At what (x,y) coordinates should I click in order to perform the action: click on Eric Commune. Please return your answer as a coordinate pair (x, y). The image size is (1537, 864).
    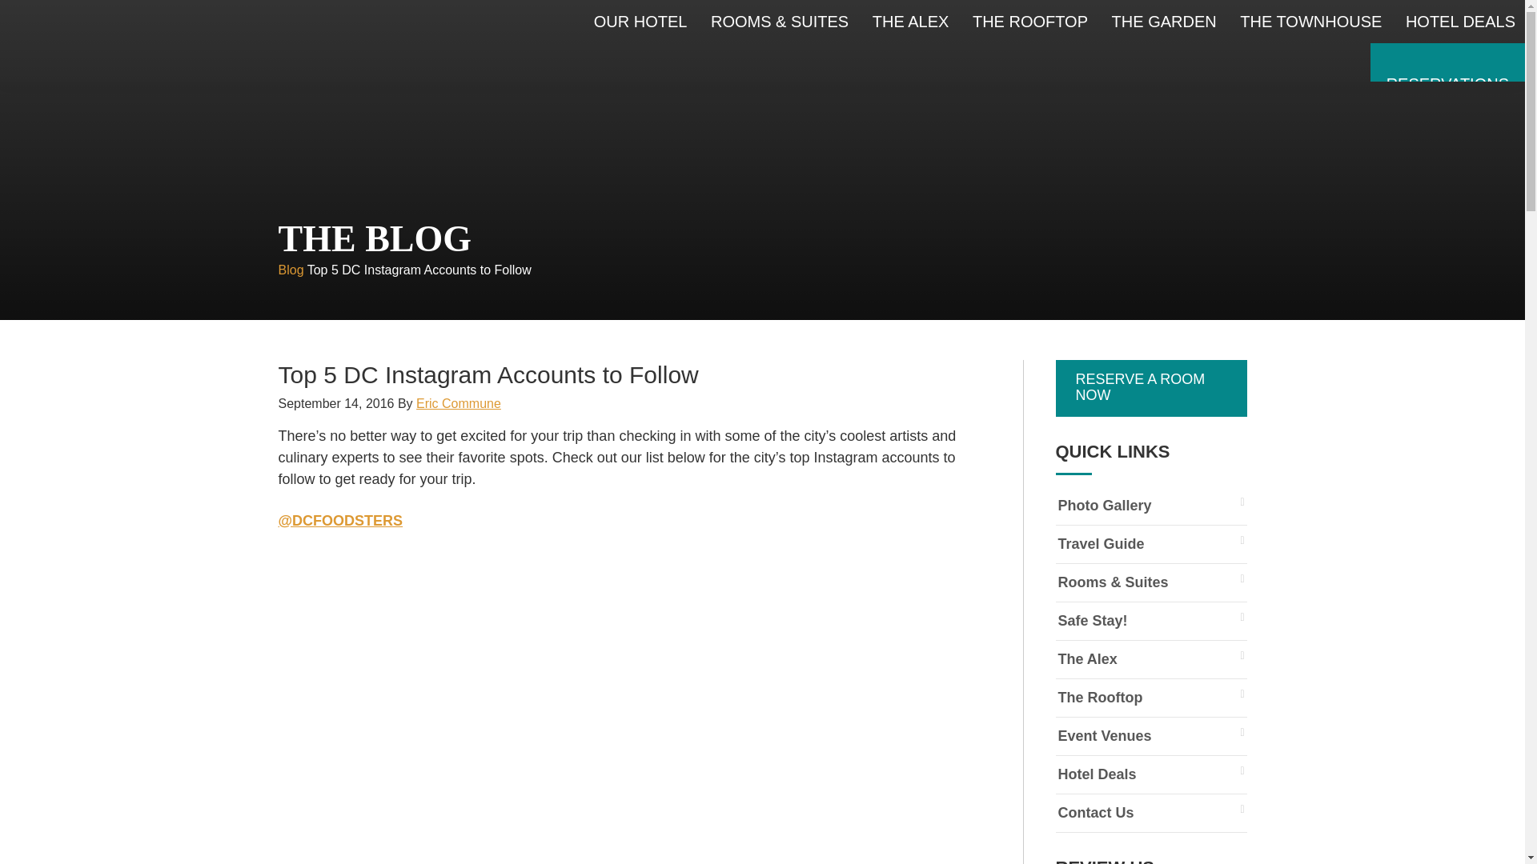
    Looking at the image, I should click on (458, 403).